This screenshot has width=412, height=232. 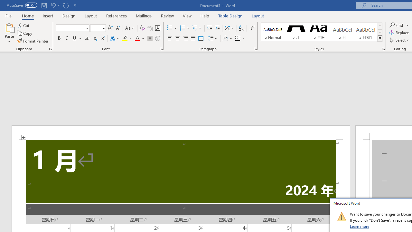 I want to click on Header -Section 1-, so click(x=181, y=132).